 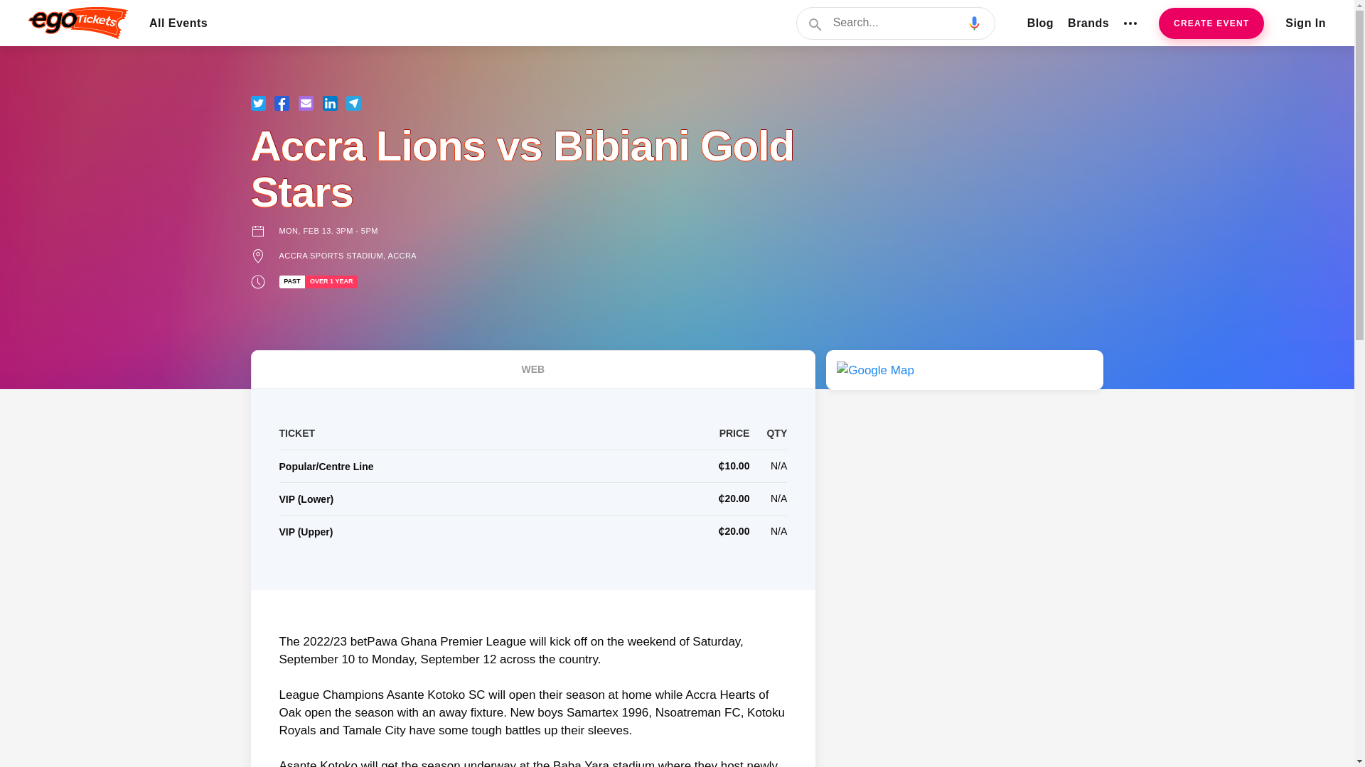 What do you see at coordinates (178, 23) in the screenshot?
I see `All events` at bounding box center [178, 23].